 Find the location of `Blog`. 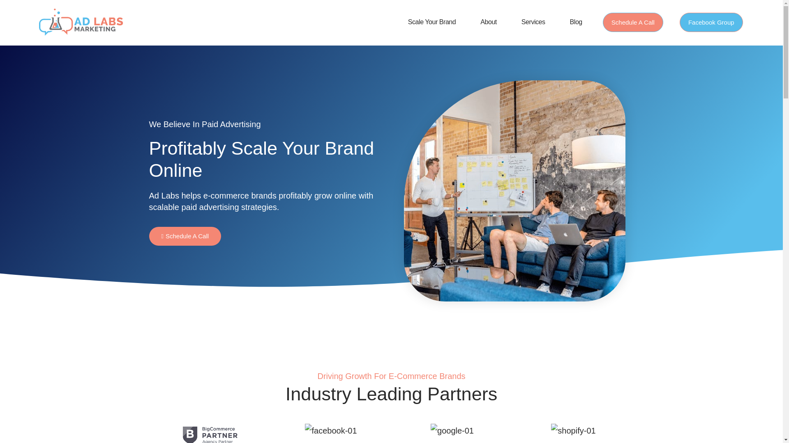

Blog is located at coordinates (576, 22).